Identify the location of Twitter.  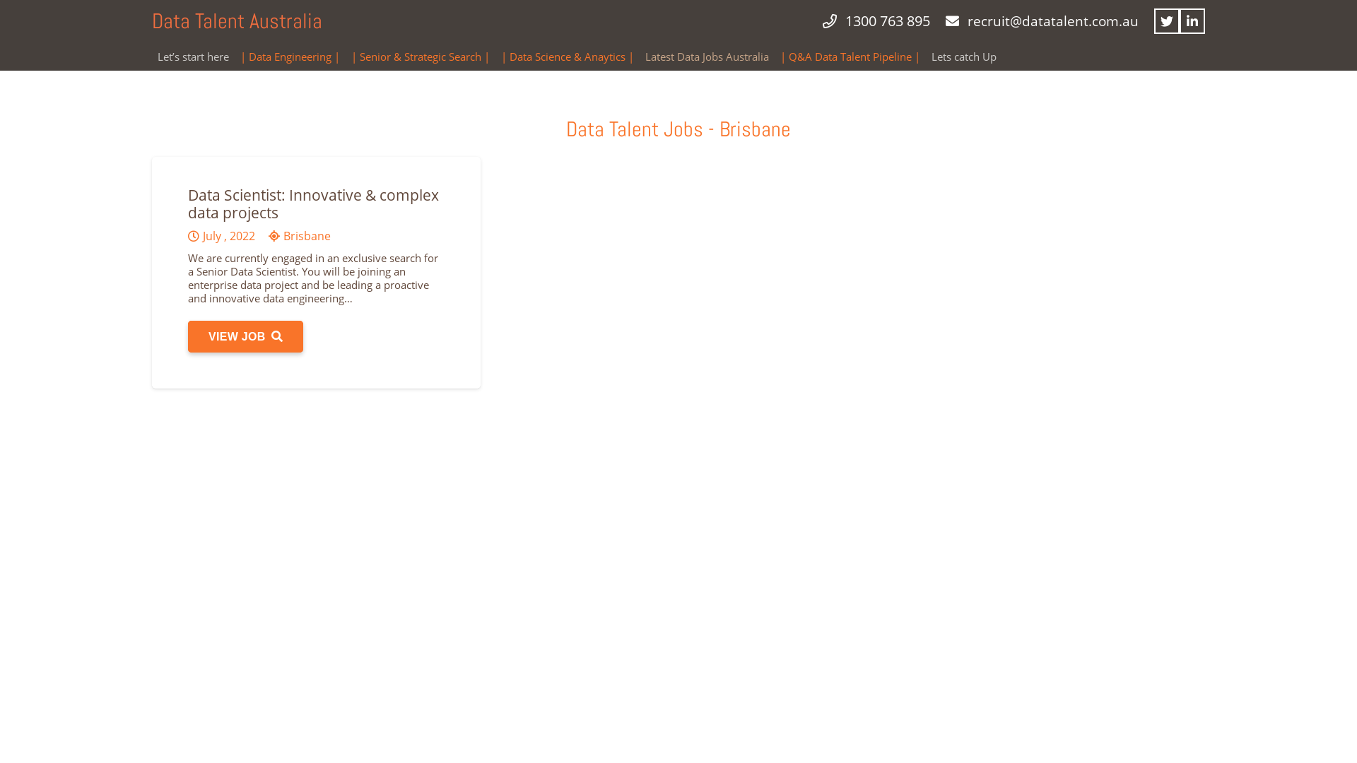
(1167, 21).